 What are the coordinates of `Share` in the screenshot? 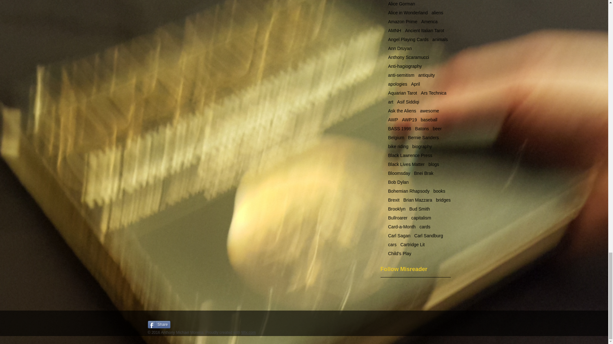 It's located at (159, 324).